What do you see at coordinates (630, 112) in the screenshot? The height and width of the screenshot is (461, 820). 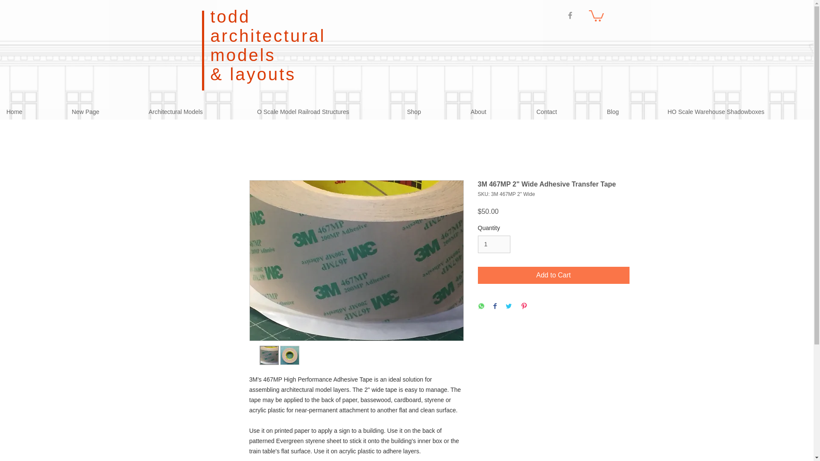 I see `Blog` at bounding box center [630, 112].